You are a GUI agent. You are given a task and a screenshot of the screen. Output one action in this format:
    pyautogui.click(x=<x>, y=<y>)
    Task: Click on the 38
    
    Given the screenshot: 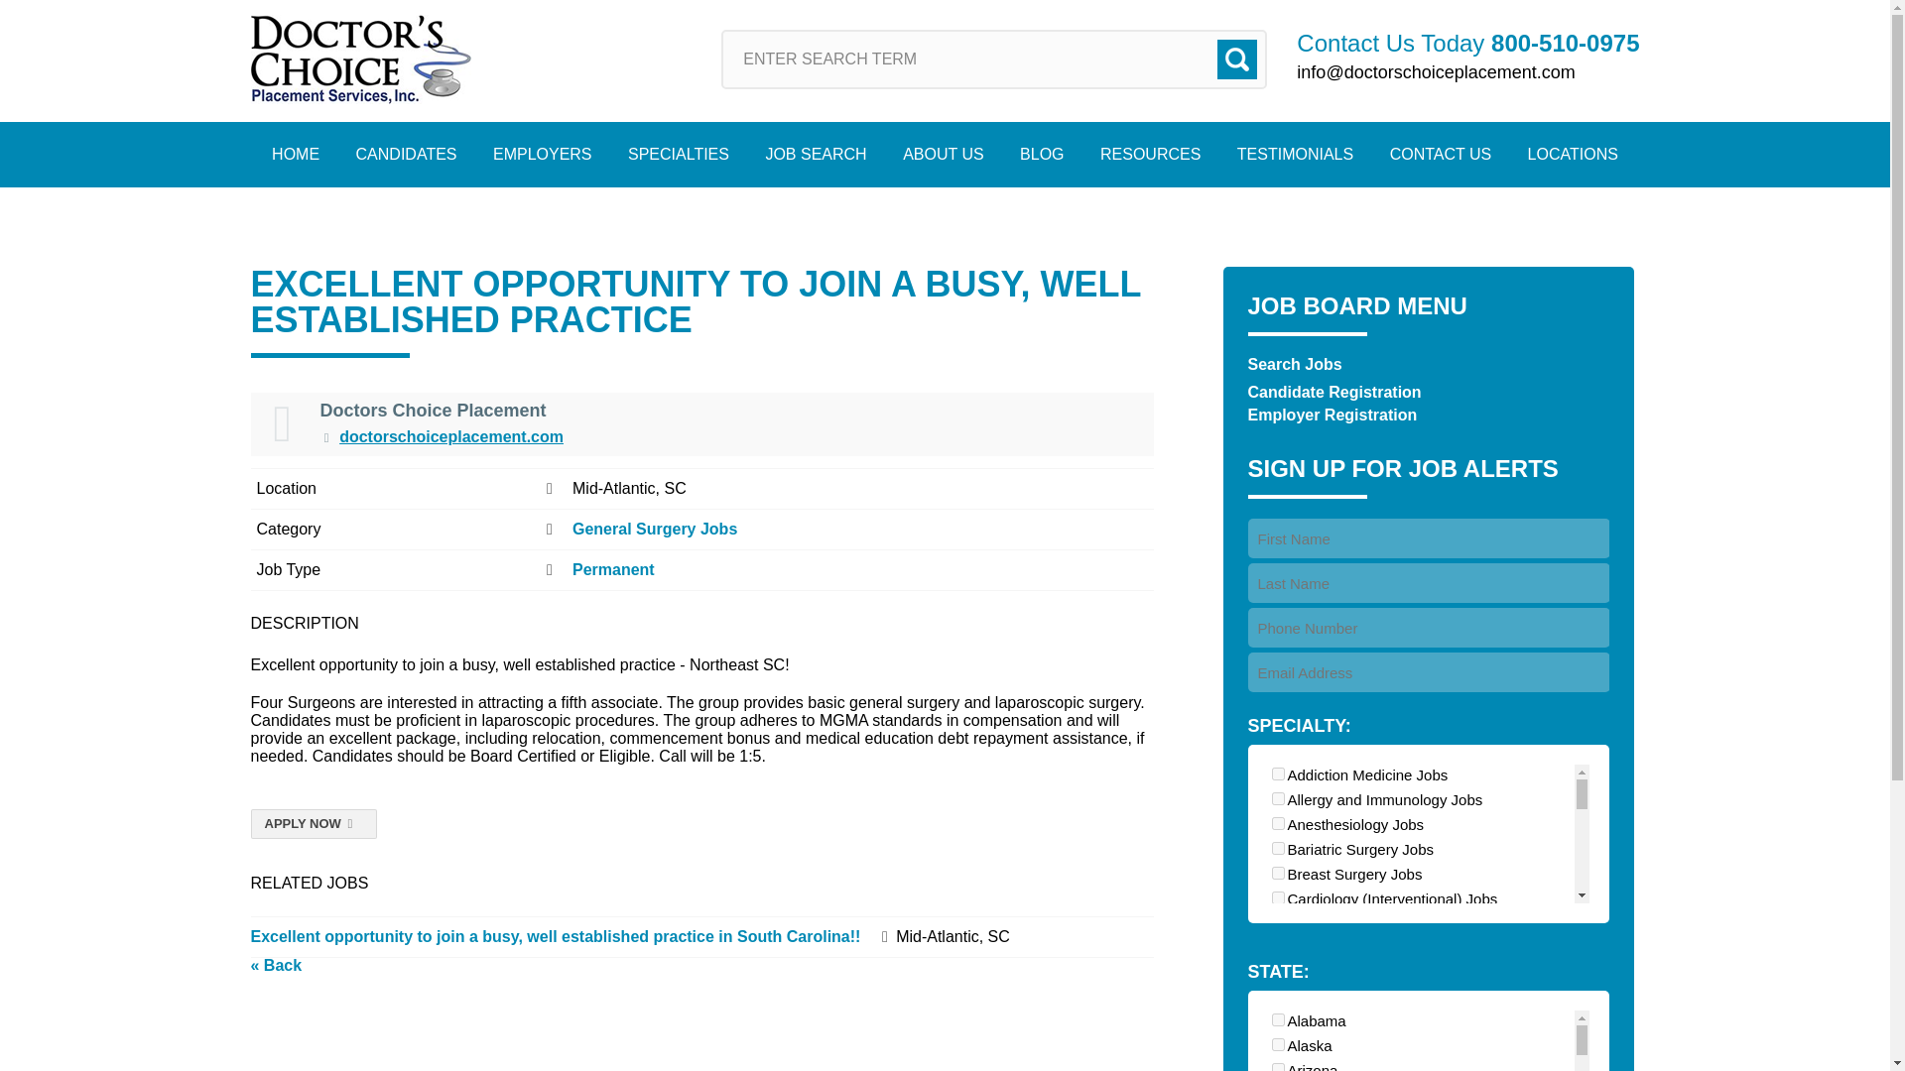 What is the action you would take?
    pyautogui.click(x=1278, y=972)
    